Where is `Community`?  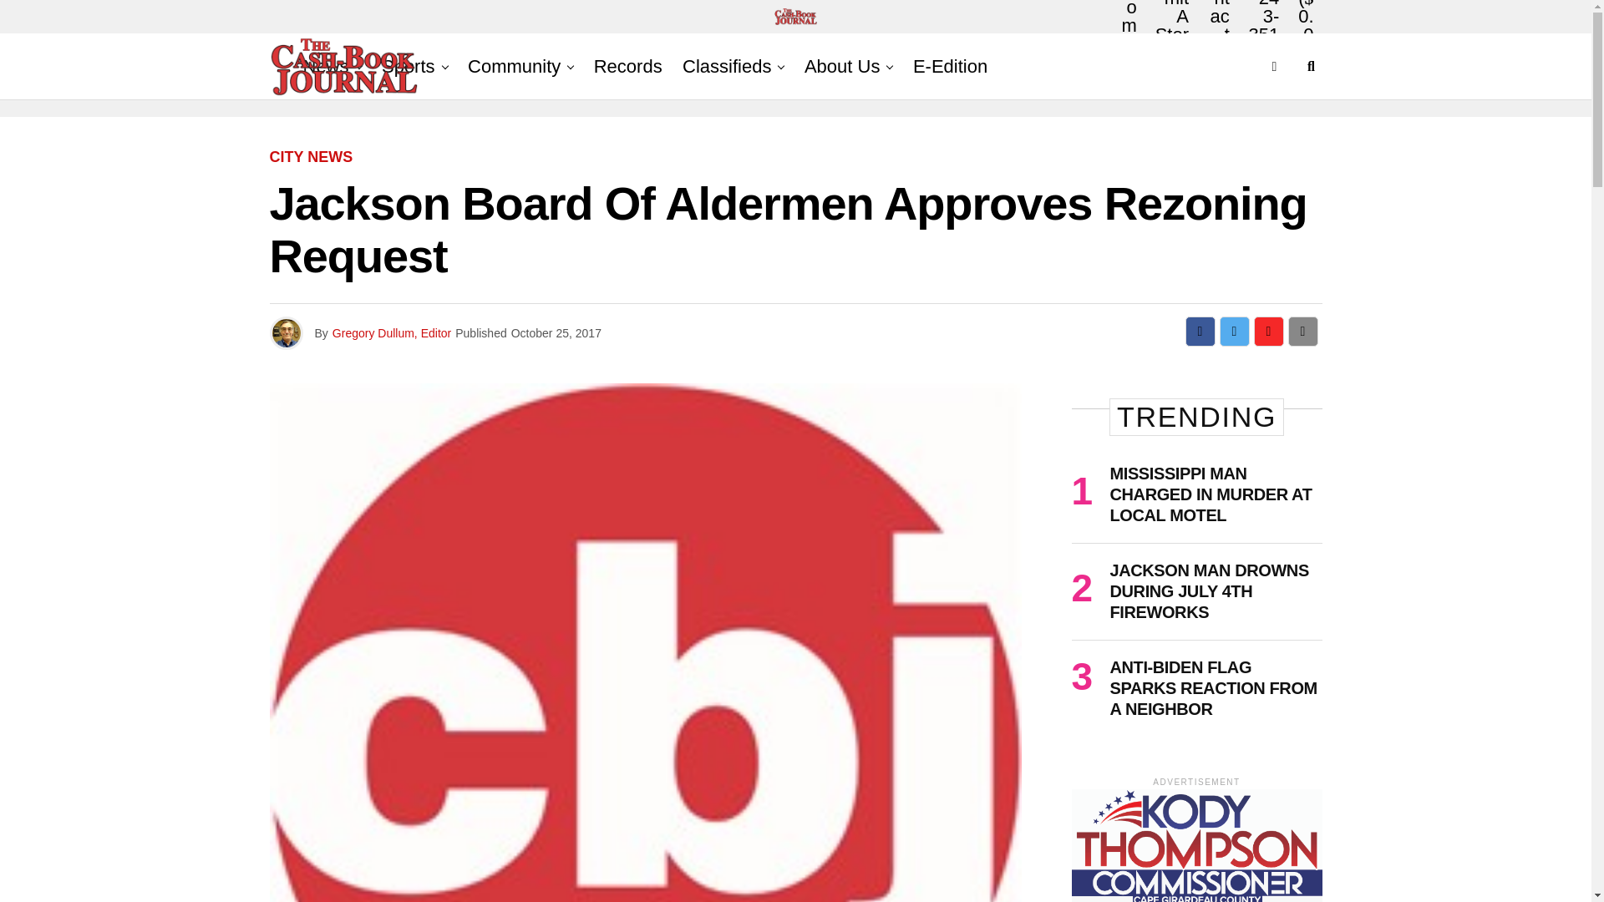 Community is located at coordinates (514, 66).